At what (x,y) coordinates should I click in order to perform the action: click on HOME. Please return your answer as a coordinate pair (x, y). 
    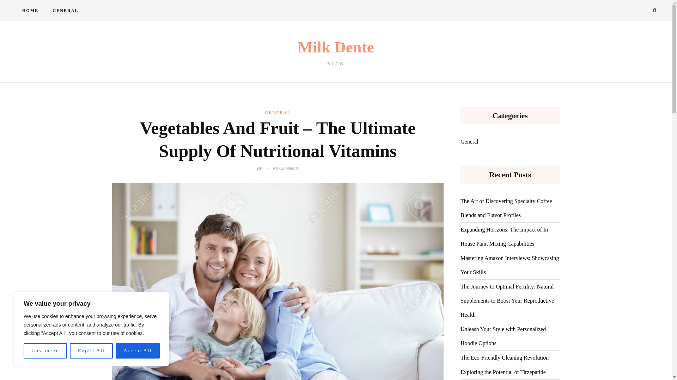
    Looking at the image, I should click on (30, 11).